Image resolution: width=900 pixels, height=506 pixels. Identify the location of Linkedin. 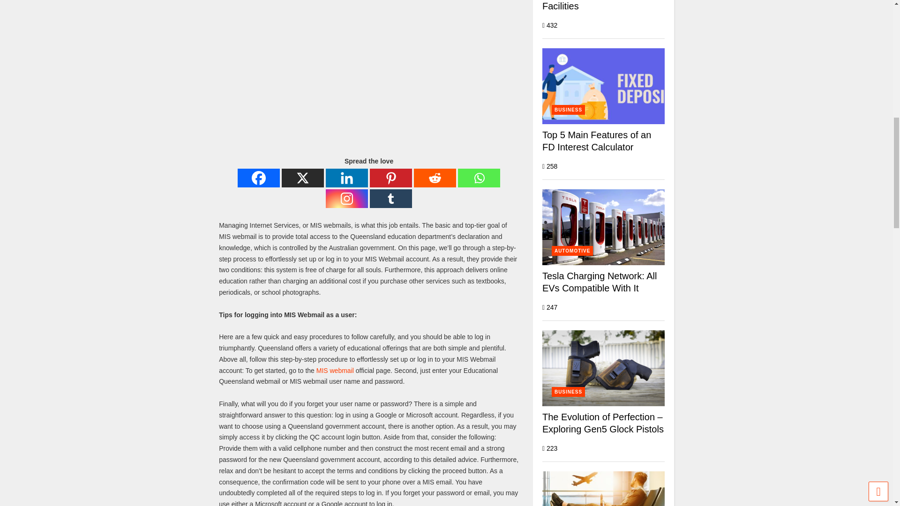
(347, 178).